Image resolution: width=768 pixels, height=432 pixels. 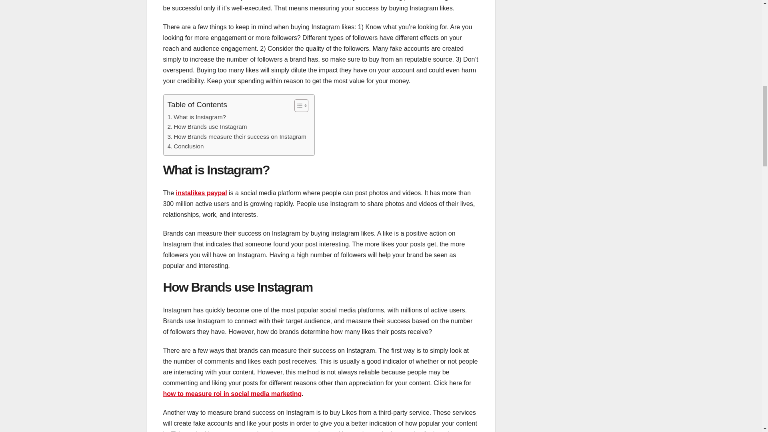 I want to click on Conclusion, so click(x=185, y=146).